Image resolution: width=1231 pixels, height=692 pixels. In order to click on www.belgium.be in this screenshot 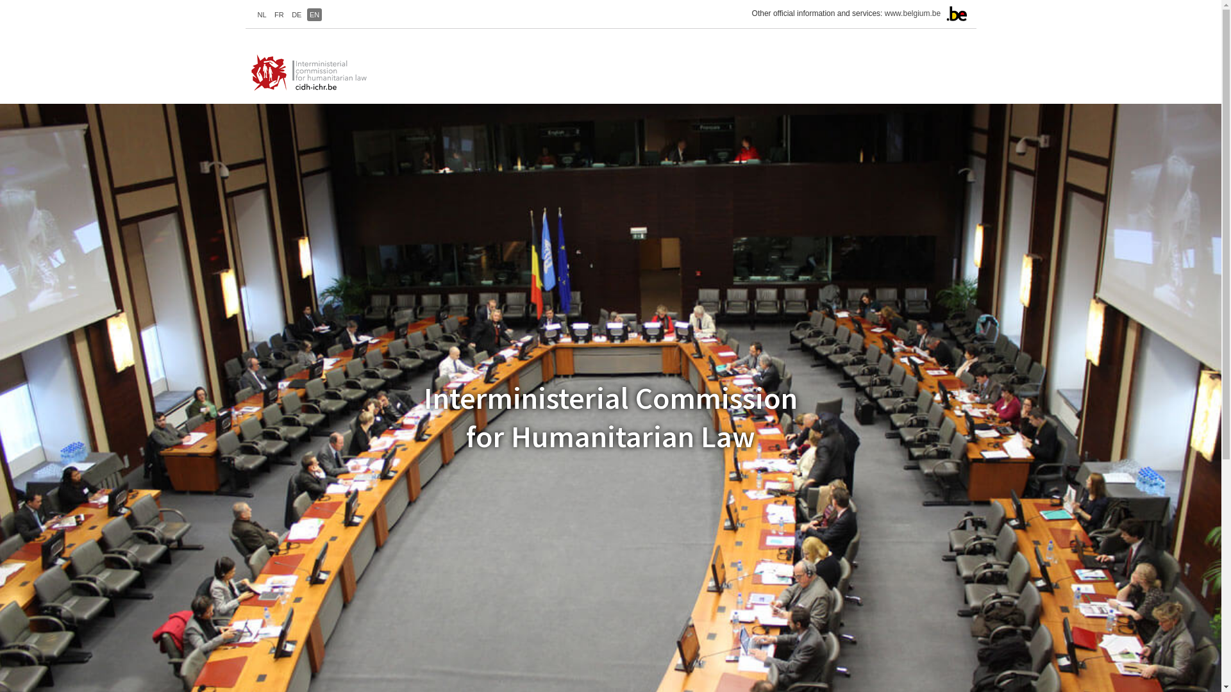, I will do `click(913, 13)`.